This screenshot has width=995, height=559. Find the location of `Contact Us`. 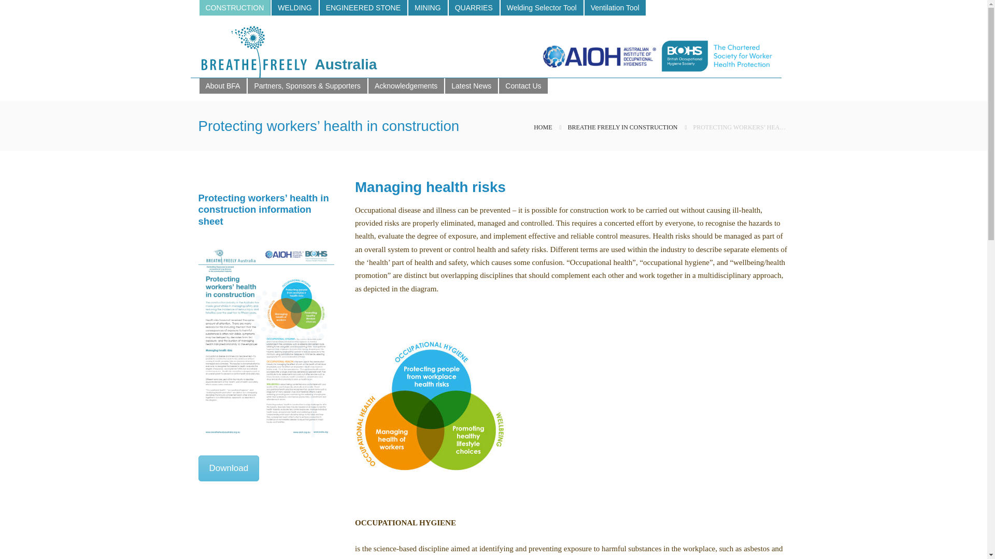

Contact Us is located at coordinates (522, 86).